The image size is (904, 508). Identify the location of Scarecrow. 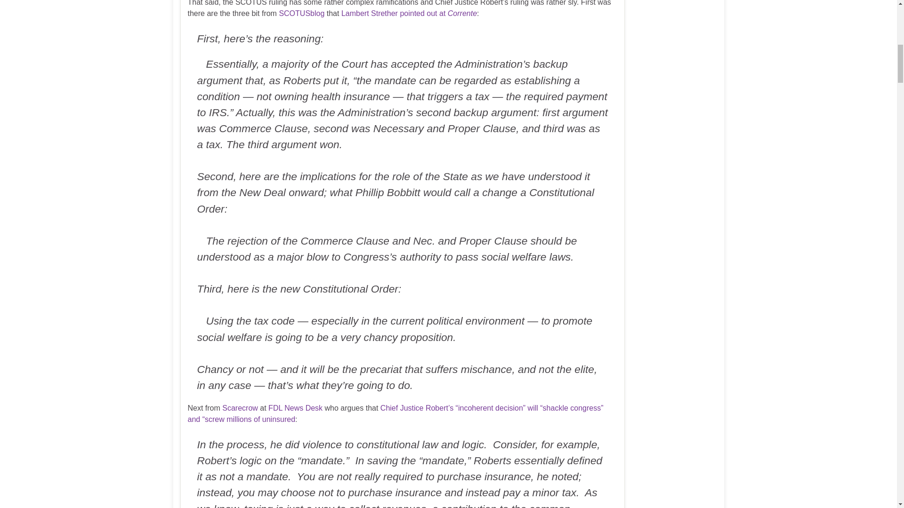
(240, 407).